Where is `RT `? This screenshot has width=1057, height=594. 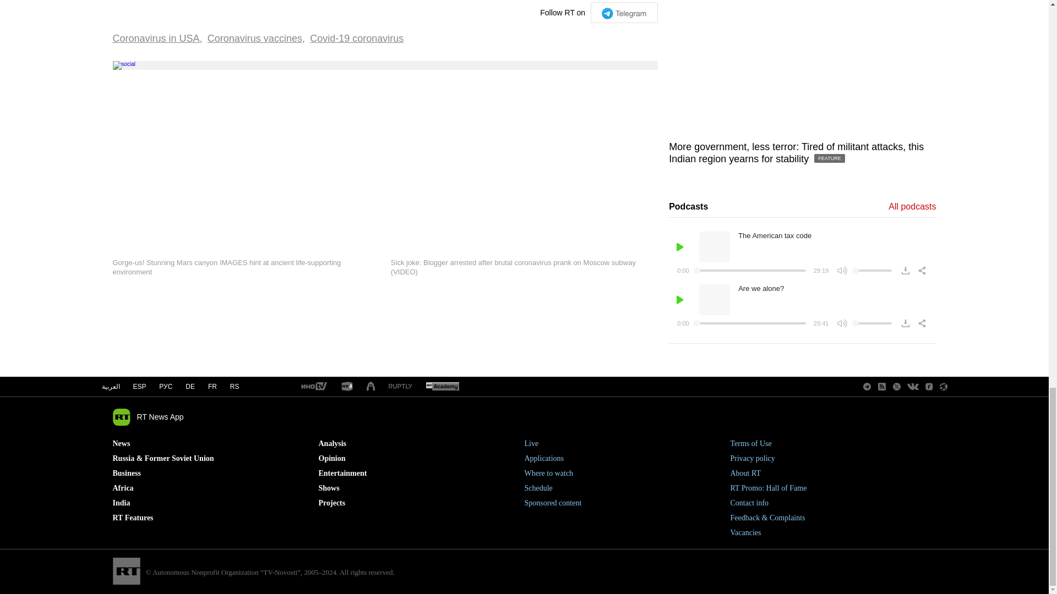 RT  is located at coordinates (400, 386).